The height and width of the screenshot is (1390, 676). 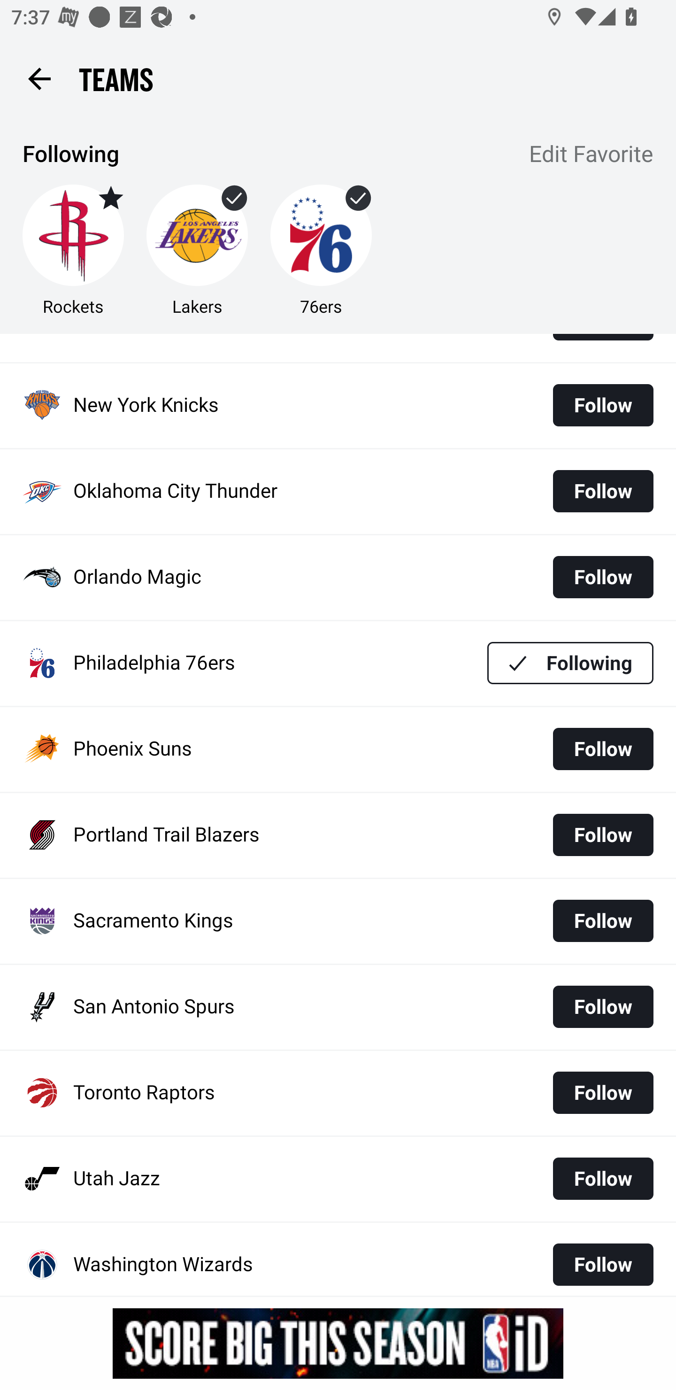 What do you see at coordinates (603, 491) in the screenshot?
I see `Follow` at bounding box center [603, 491].